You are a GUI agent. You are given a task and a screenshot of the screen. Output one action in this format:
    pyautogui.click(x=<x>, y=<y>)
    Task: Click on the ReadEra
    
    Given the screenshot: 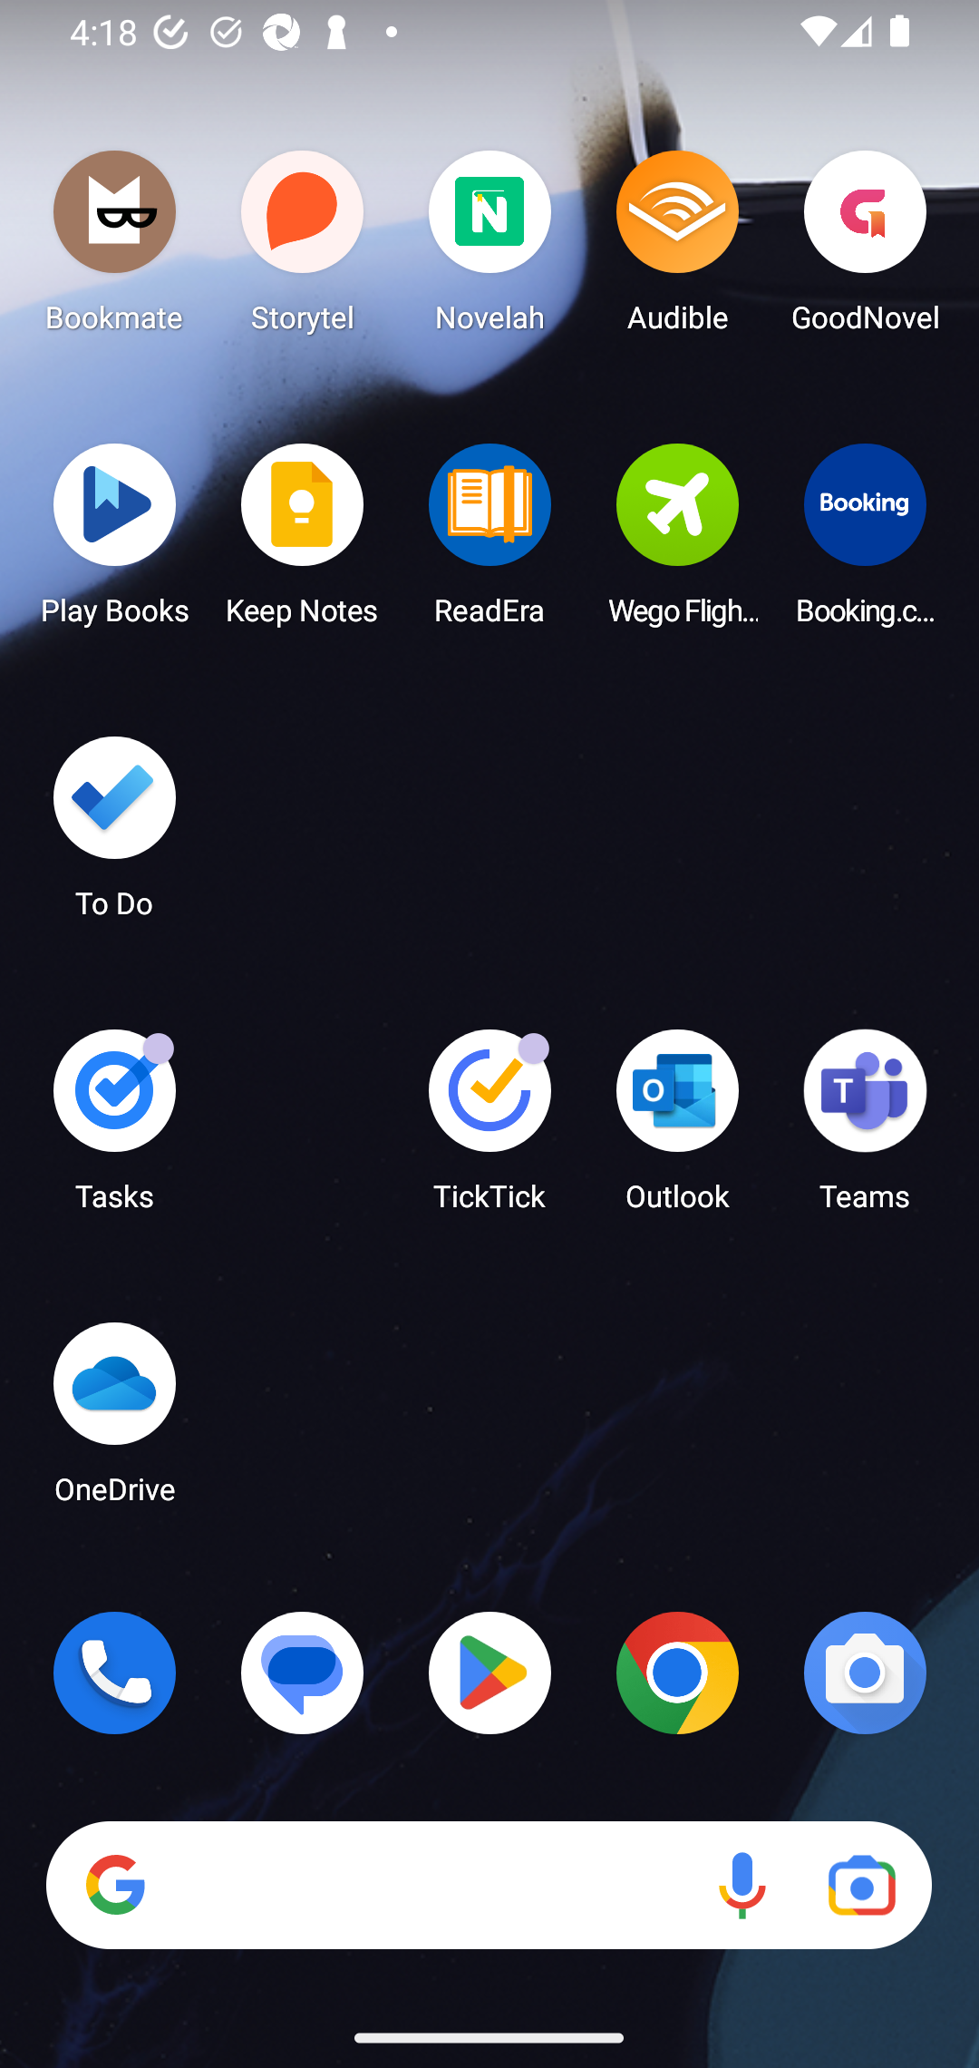 What is the action you would take?
    pyautogui.click(x=489, y=541)
    